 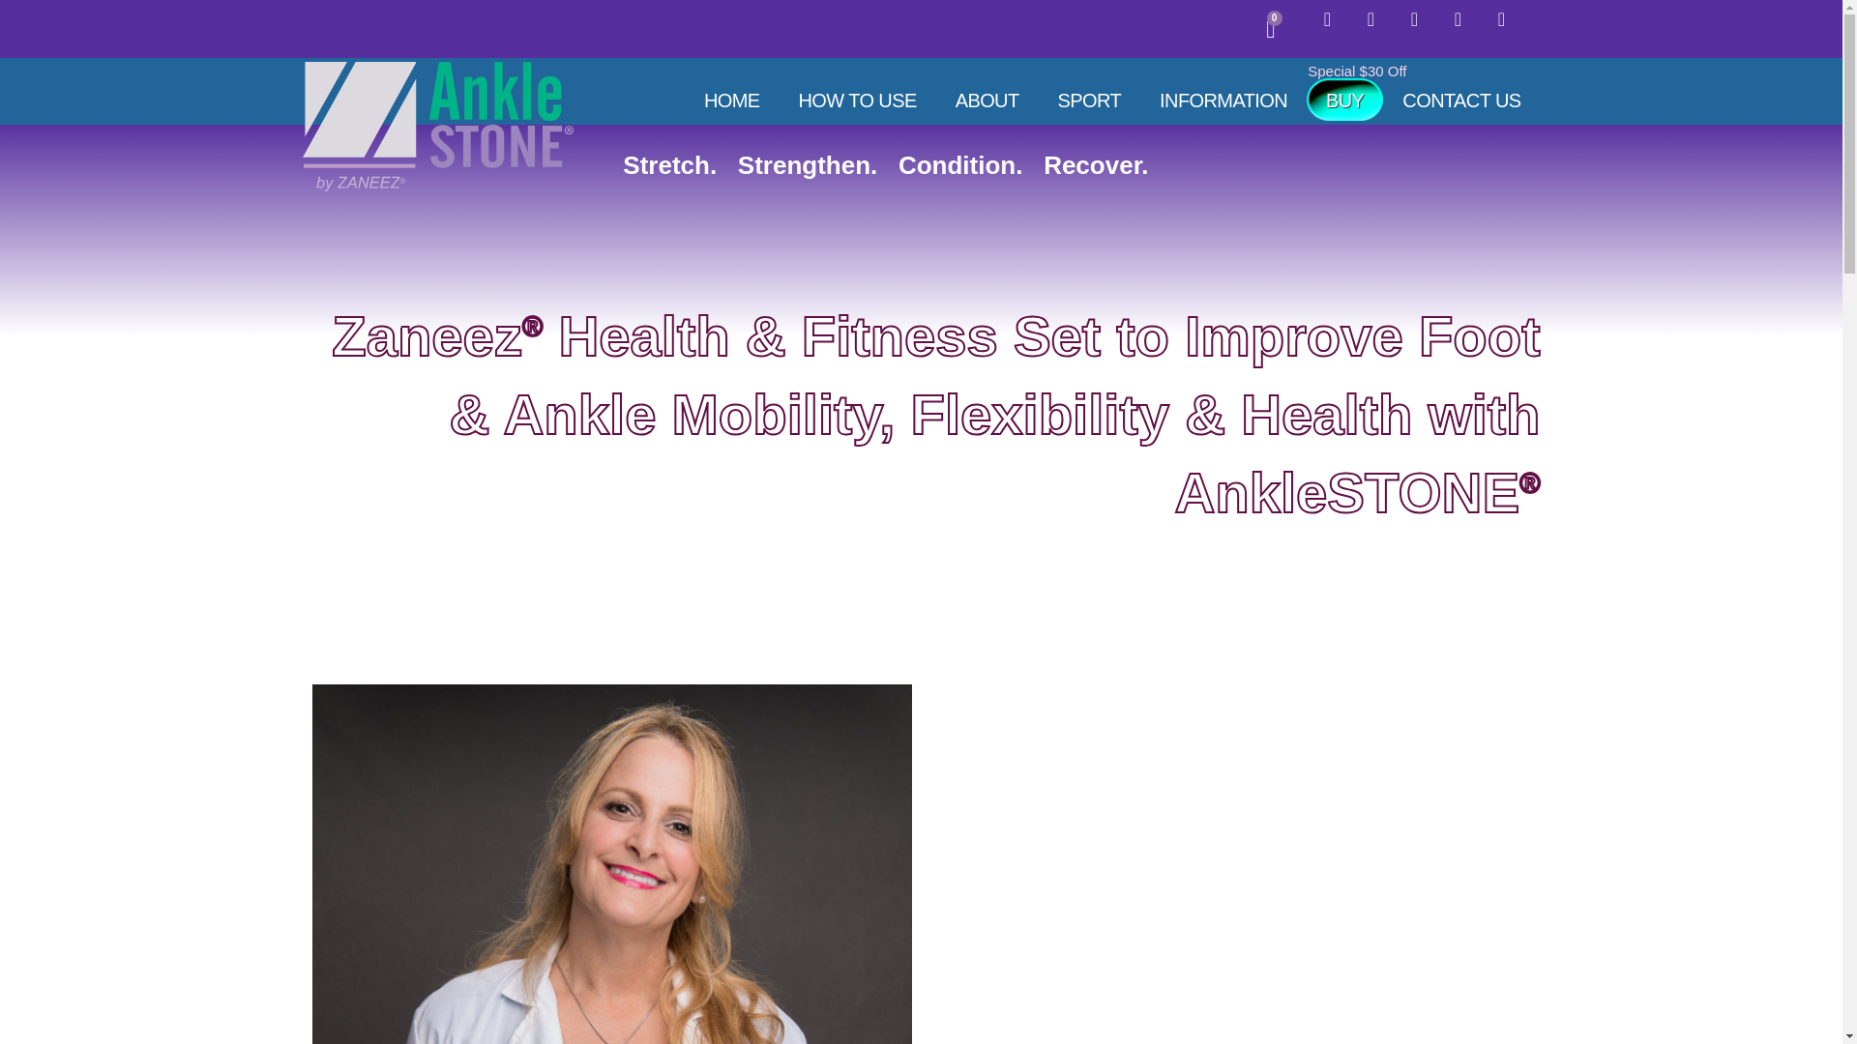 I want to click on CONTACT US, so click(x=1423, y=28).